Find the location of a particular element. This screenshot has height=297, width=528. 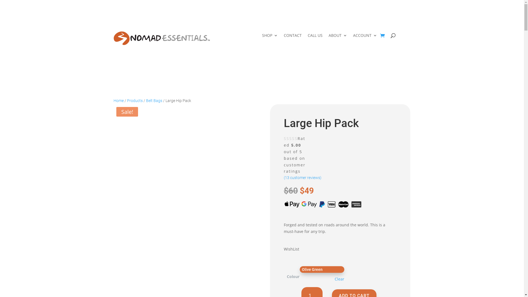

SHOP is located at coordinates (269, 37).